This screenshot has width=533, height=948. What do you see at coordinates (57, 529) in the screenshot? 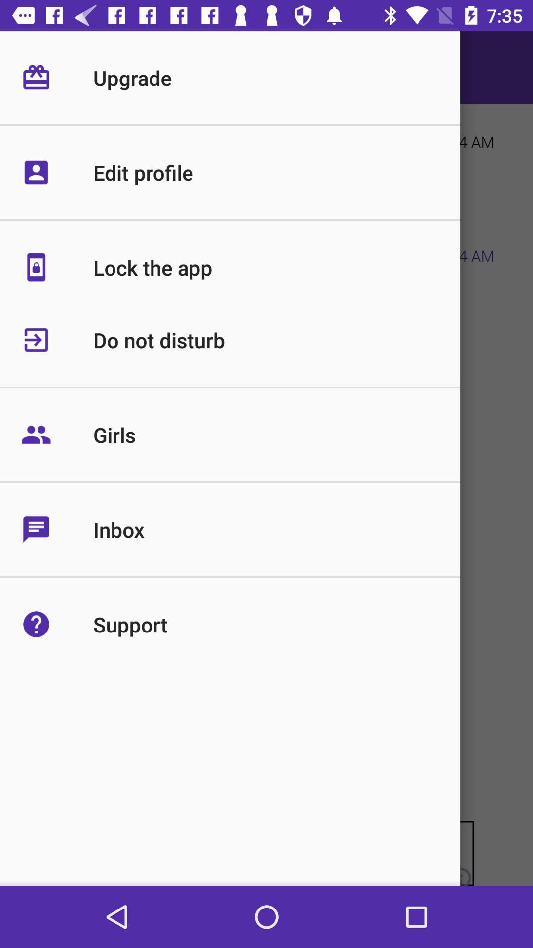
I see `select the icon left to text inbox` at bounding box center [57, 529].